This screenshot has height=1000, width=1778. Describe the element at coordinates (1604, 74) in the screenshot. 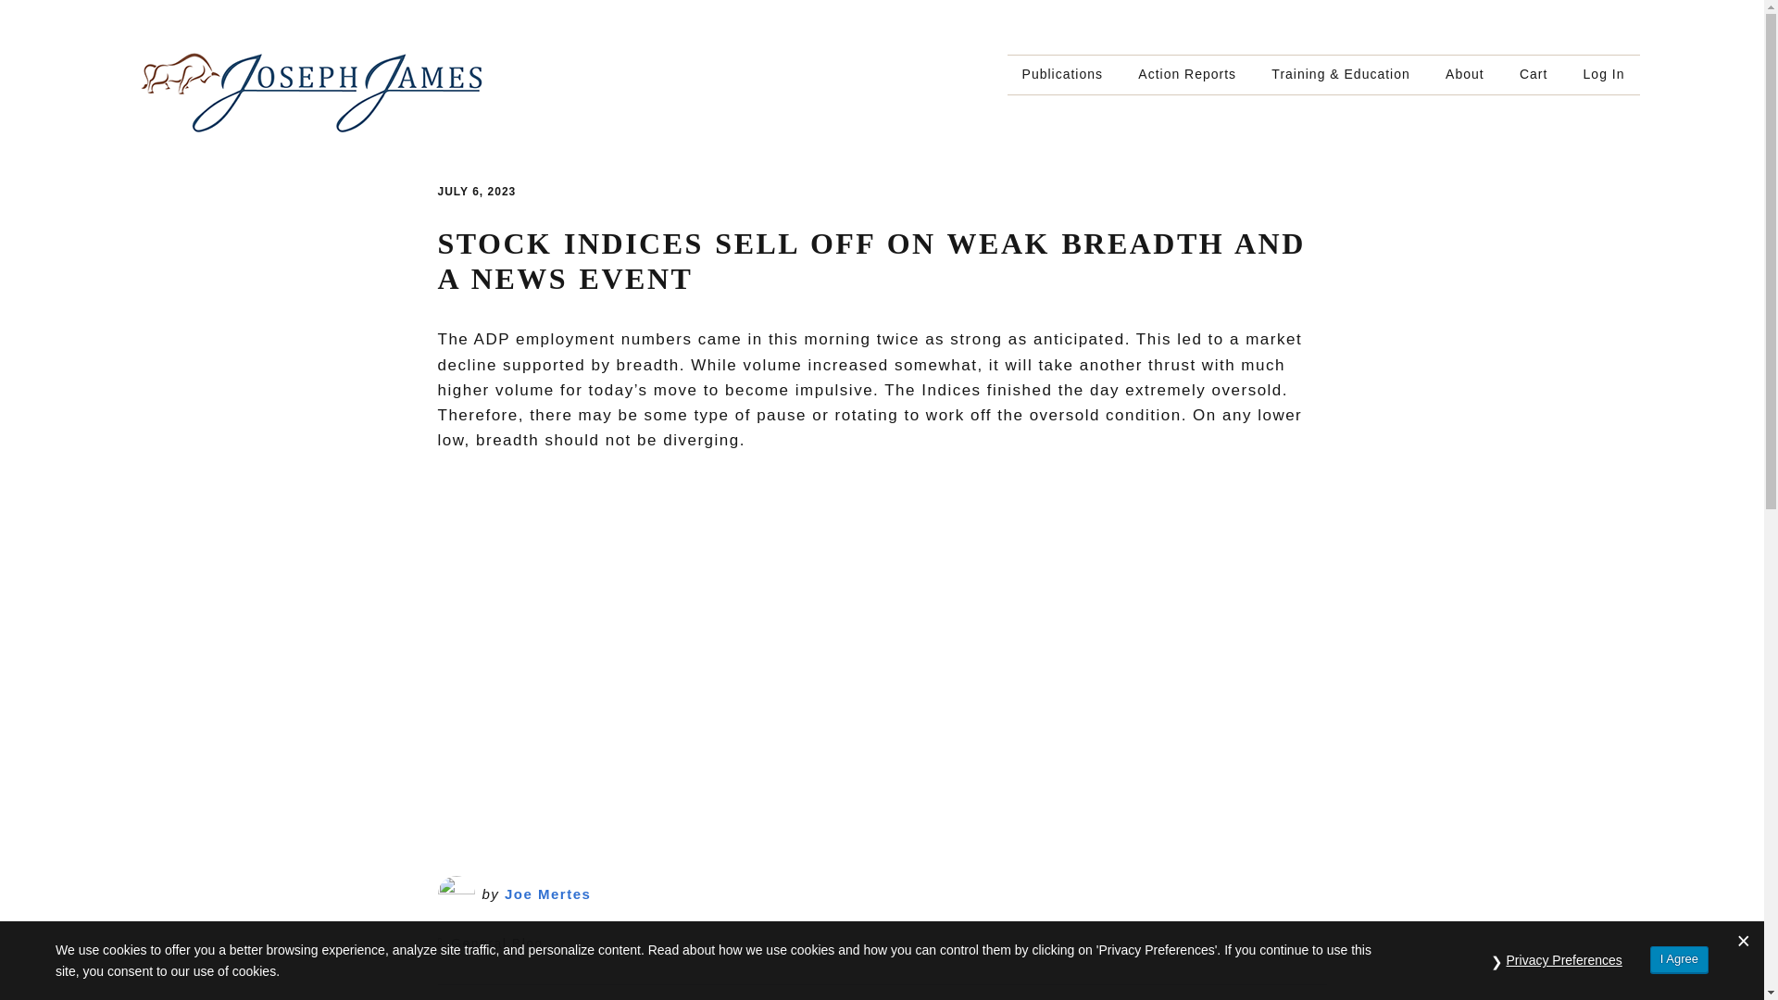

I see `Log In` at that location.